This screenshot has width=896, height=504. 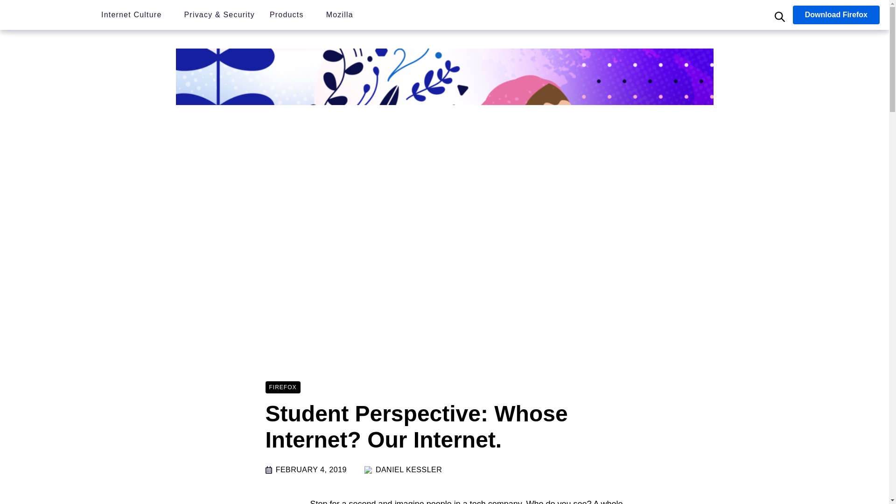 What do you see at coordinates (339, 16) in the screenshot?
I see `Mozilla` at bounding box center [339, 16].